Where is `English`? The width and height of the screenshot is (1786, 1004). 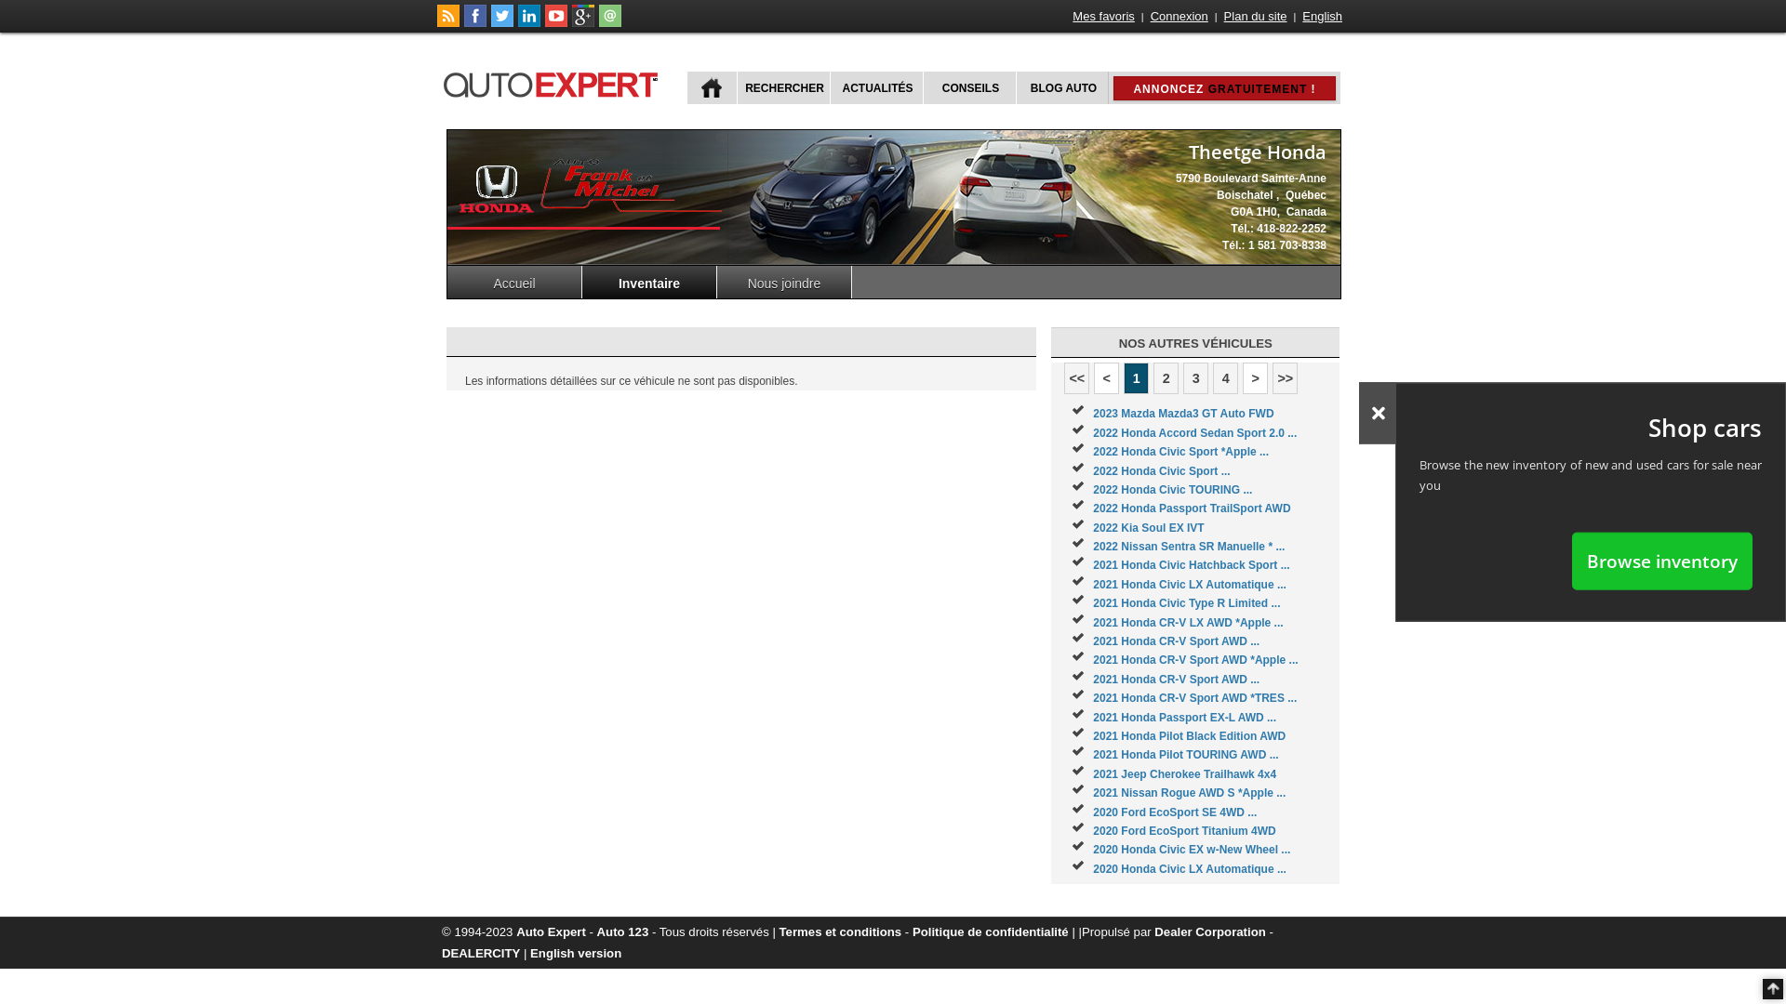 English is located at coordinates (1323, 17).